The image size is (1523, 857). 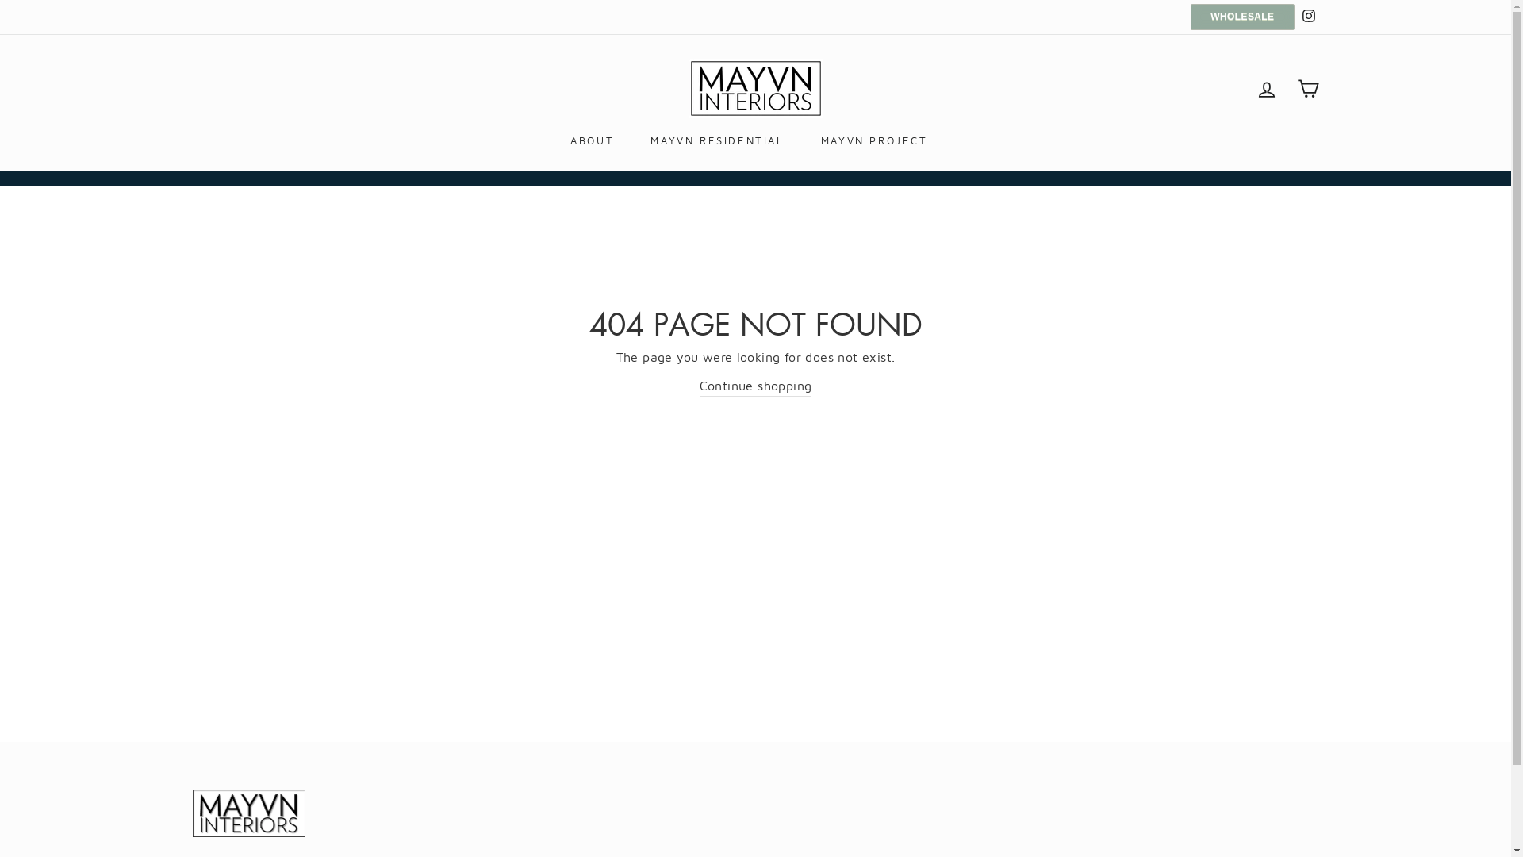 I want to click on Instagram, so click(x=1308, y=17).